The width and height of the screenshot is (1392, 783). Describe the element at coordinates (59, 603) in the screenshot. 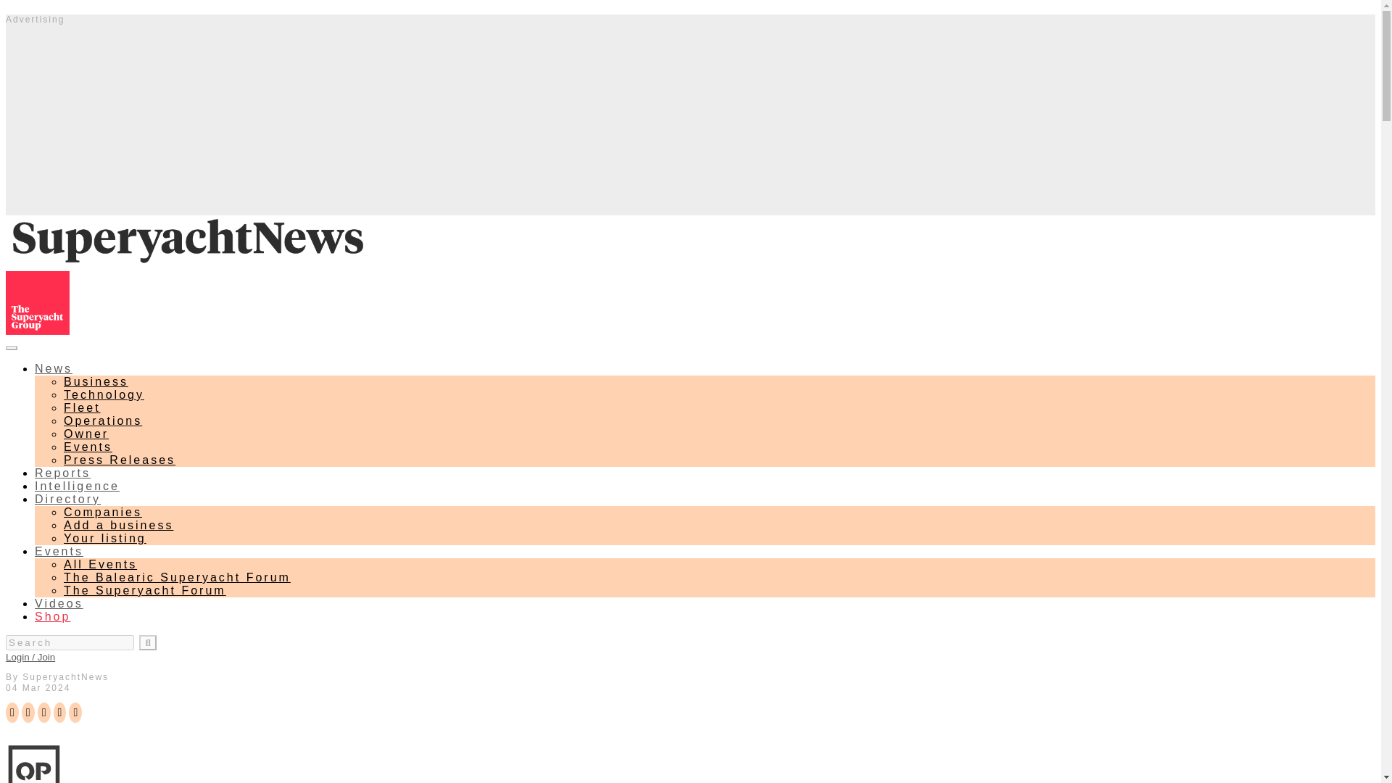

I see `Videos` at that location.